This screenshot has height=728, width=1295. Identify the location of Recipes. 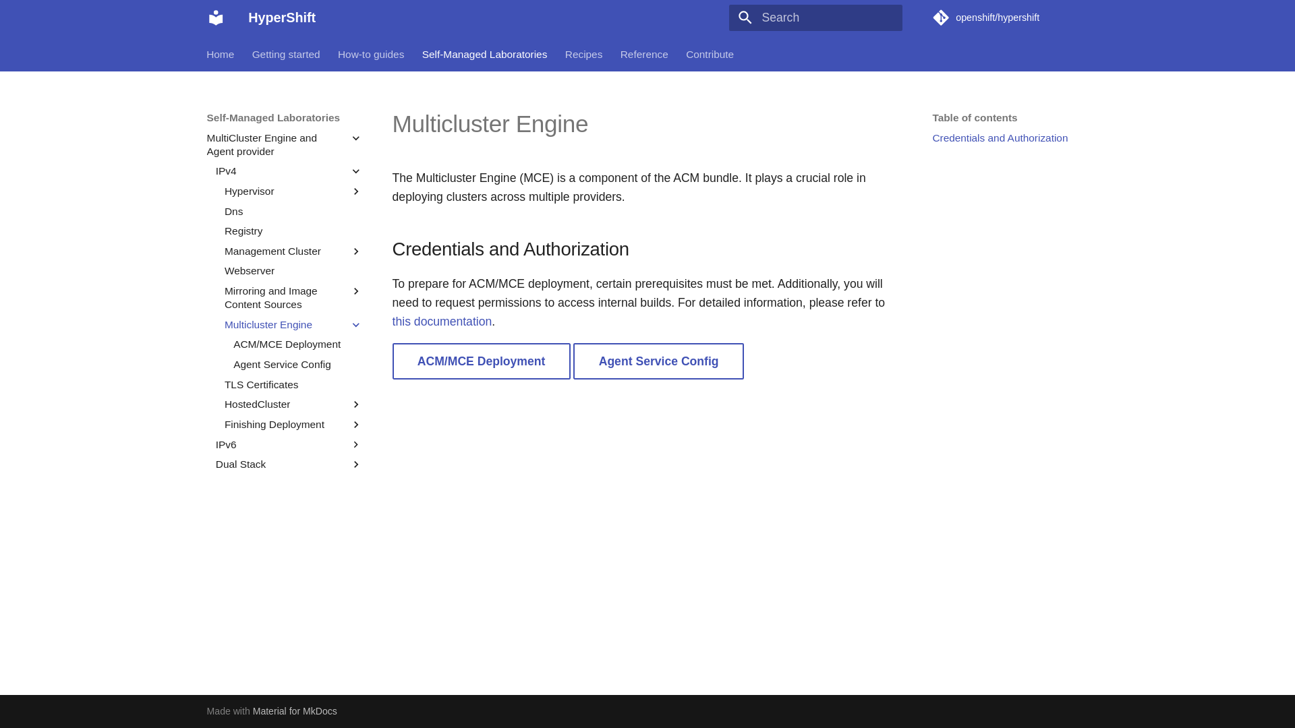
(584, 54).